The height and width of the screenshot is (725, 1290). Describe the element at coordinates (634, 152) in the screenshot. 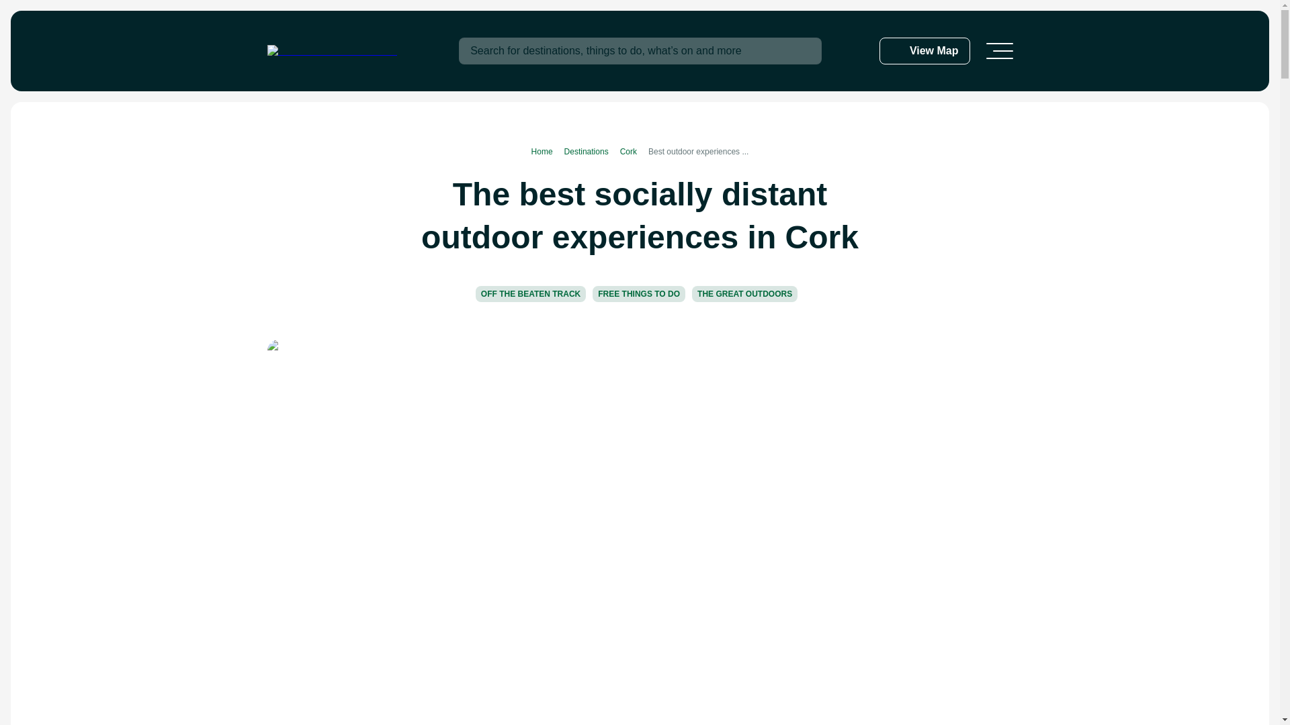

I see `Cork` at that location.